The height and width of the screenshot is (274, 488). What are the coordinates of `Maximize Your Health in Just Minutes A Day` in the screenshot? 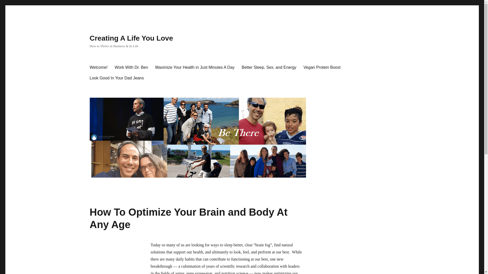 It's located at (195, 67).